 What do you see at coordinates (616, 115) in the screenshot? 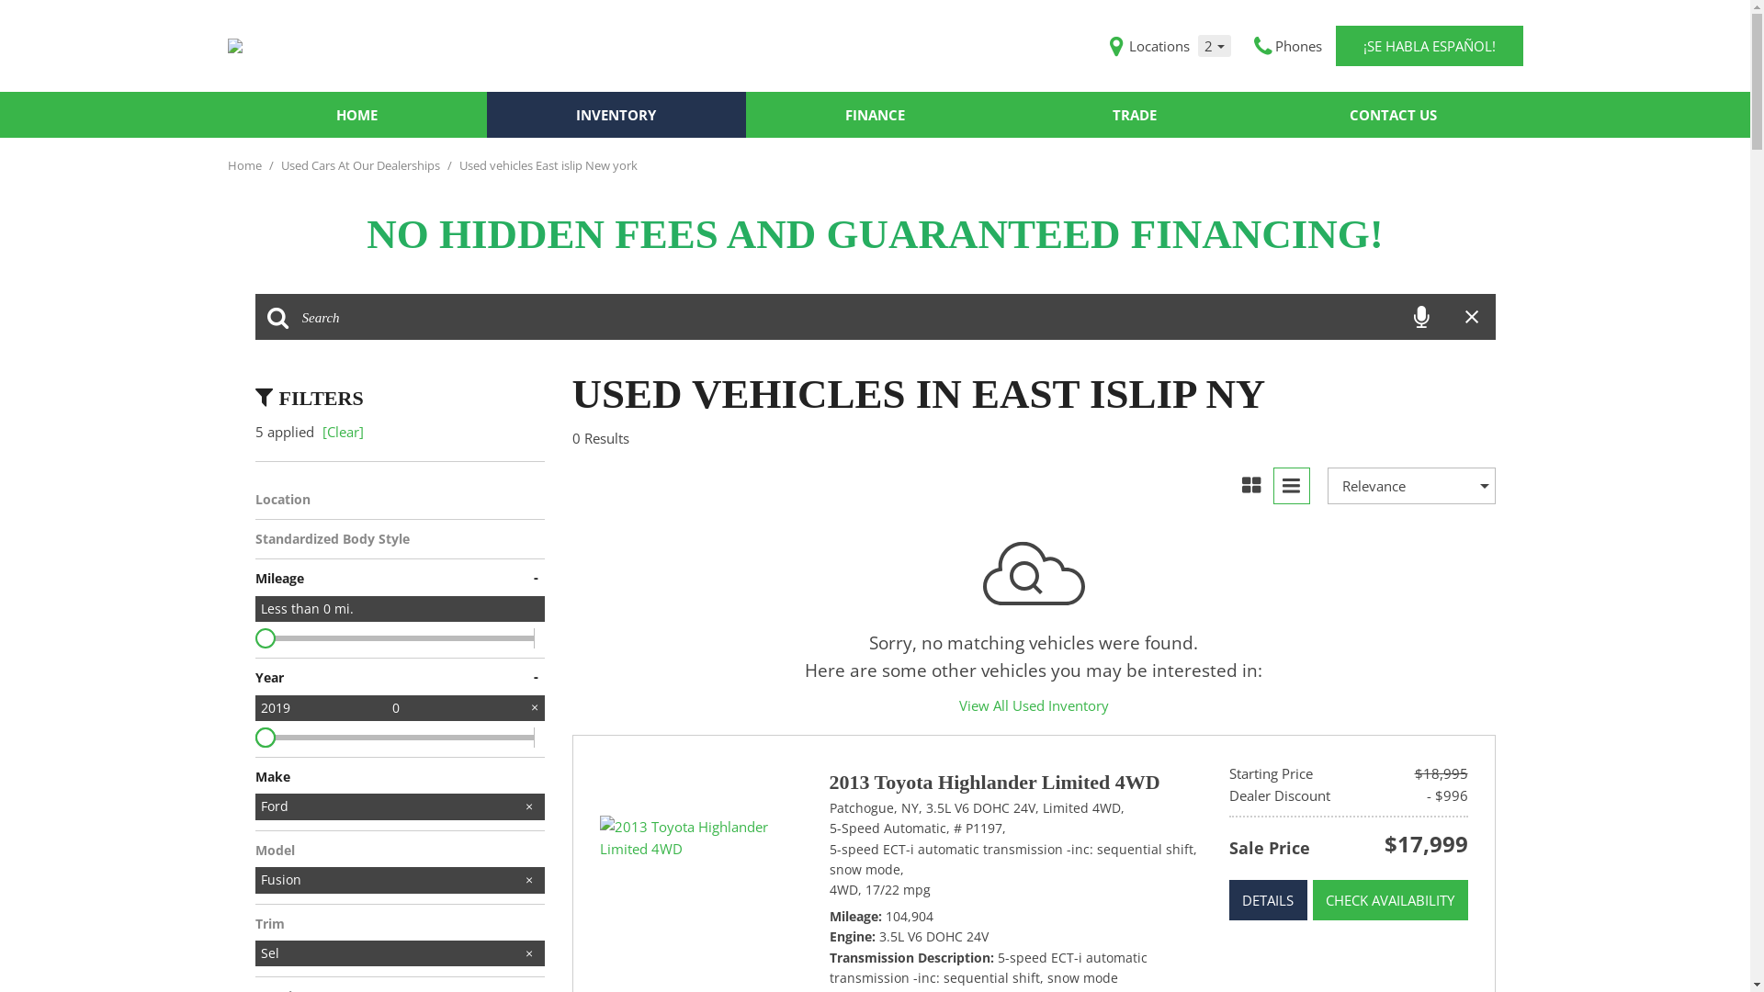
I see `INVENTORY` at bounding box center [616, 115].